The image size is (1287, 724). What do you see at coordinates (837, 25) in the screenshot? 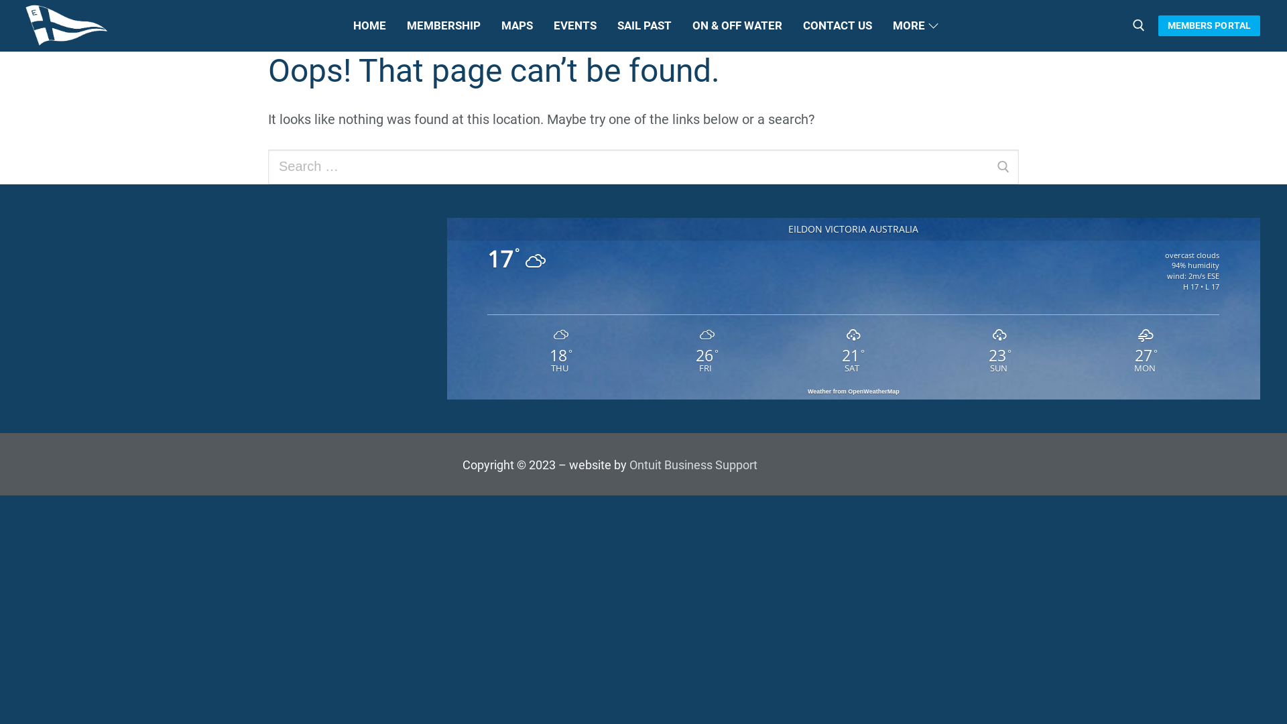
I see `CONTACT US` at bounding box center [837, 25].